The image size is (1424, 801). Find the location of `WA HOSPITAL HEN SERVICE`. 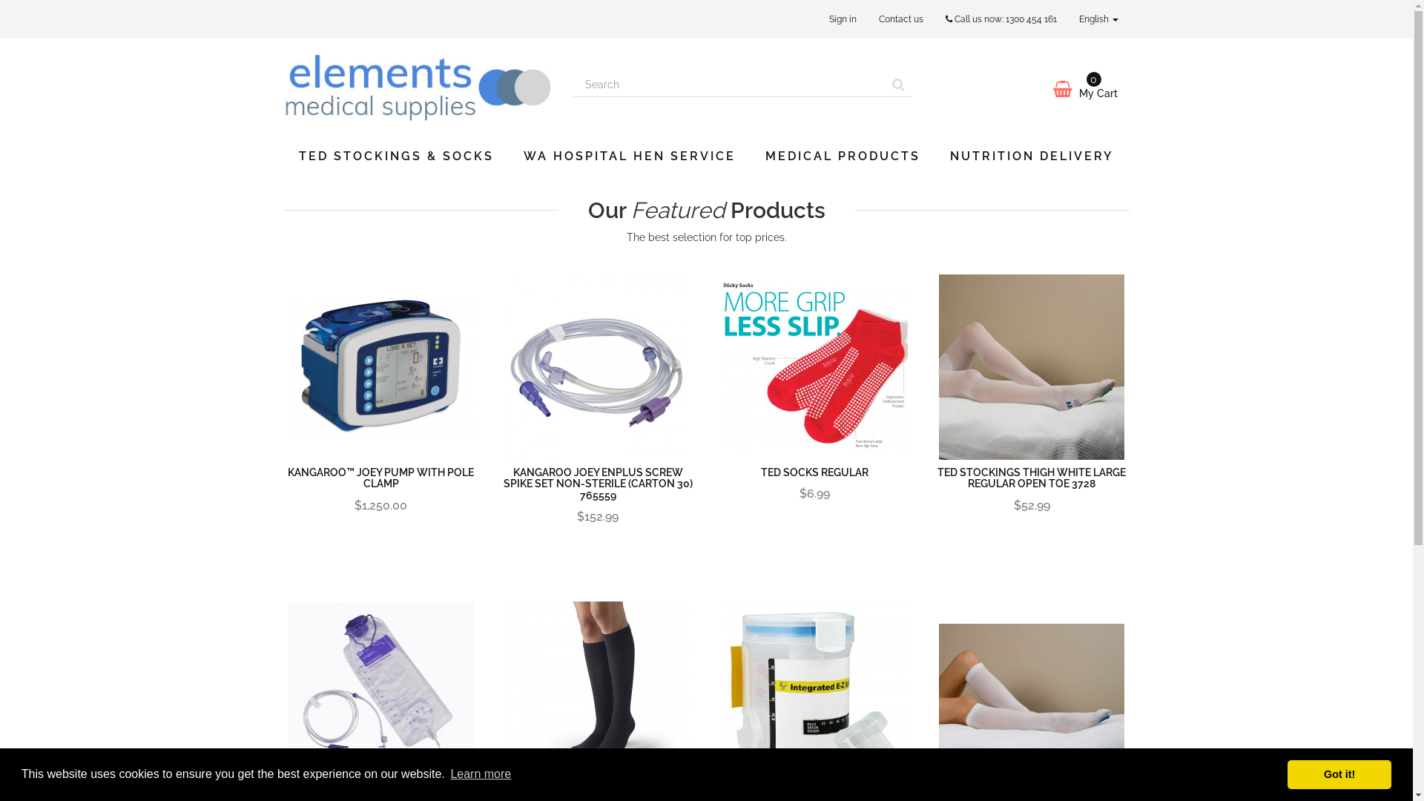

WA HOSPITAL HEN SERVICE is located at coordinates (630, 156).